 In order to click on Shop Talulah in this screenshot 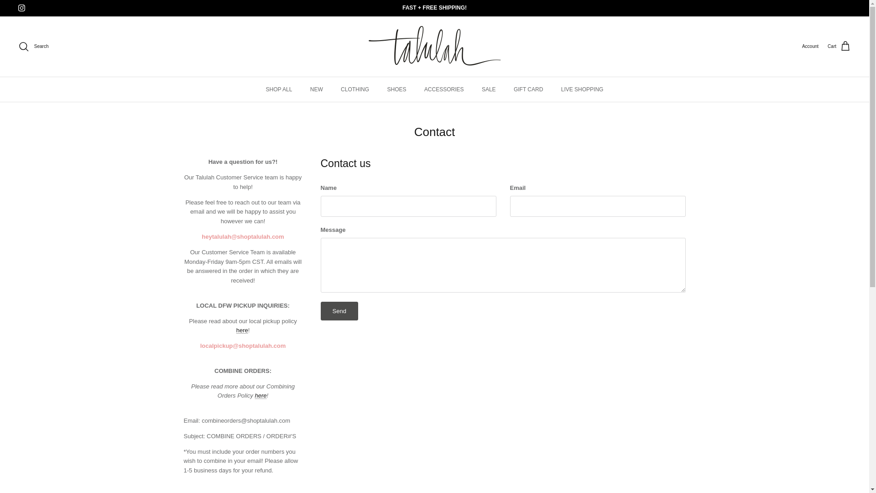, I will do `click(435, 47)`.